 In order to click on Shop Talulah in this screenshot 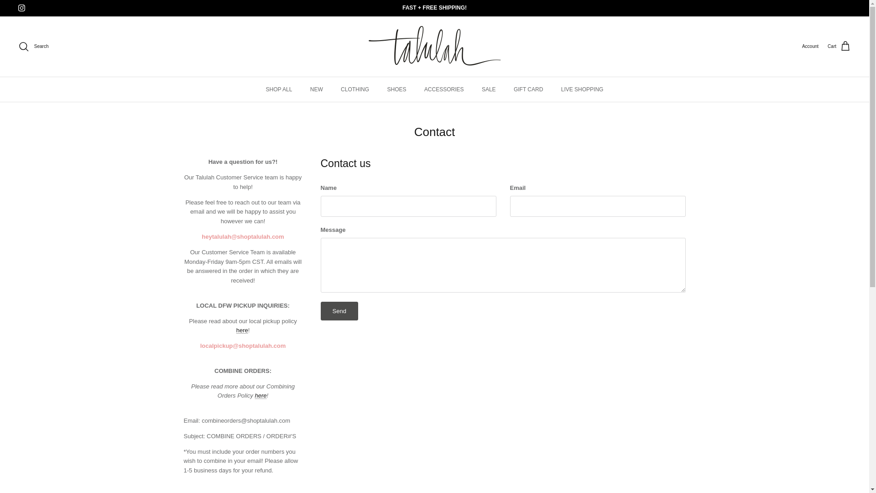, I will do `click(435, 47)`.